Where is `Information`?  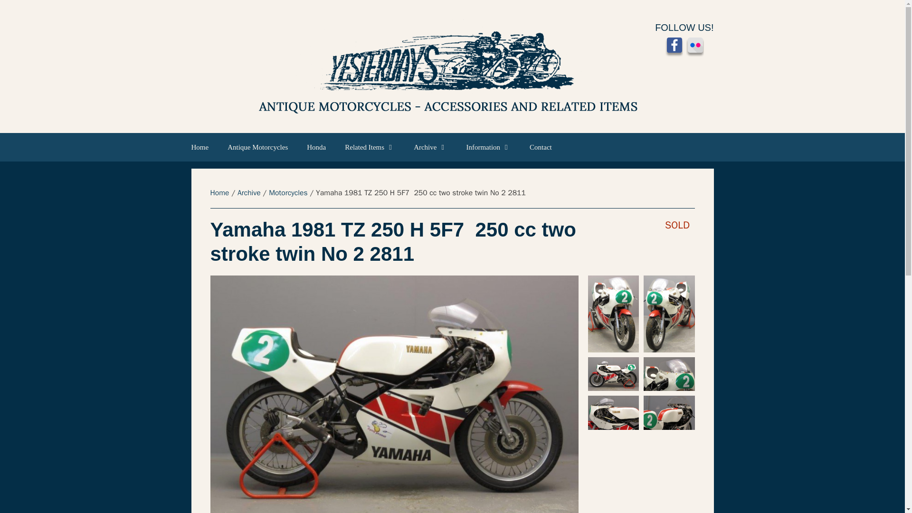 Information is located at coordinates (488, 147).